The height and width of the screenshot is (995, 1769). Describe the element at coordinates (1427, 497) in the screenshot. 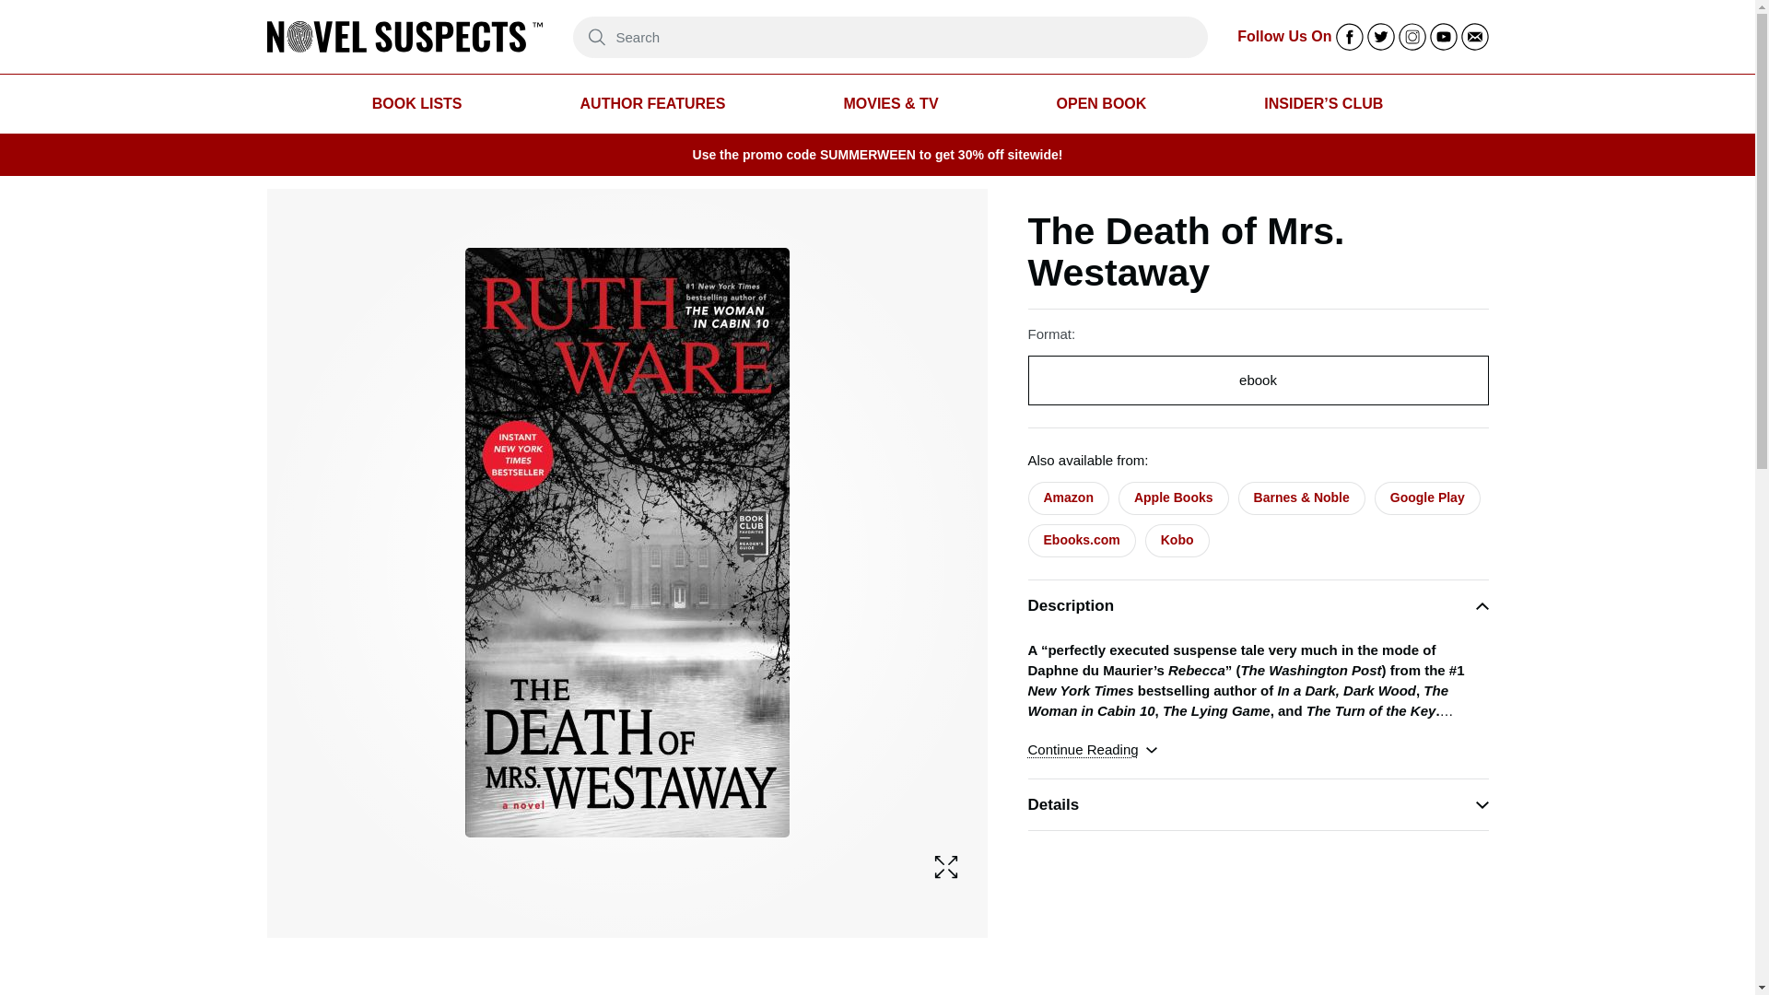

I see `Google Play` at that location.